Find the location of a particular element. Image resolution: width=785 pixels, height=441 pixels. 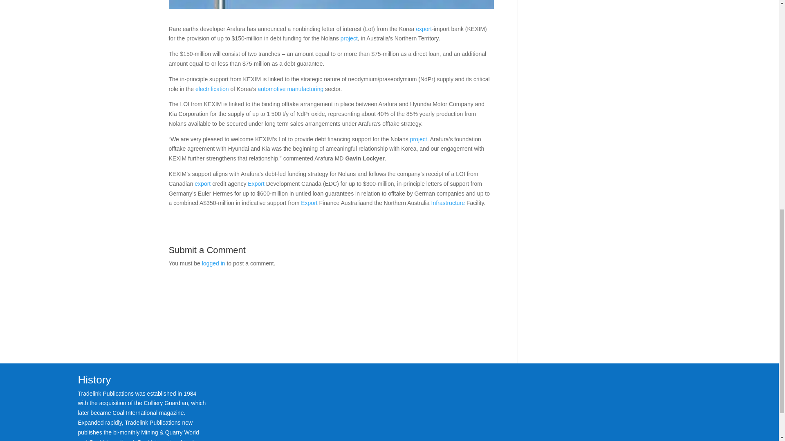

Export is located at coordinates (256, 183).